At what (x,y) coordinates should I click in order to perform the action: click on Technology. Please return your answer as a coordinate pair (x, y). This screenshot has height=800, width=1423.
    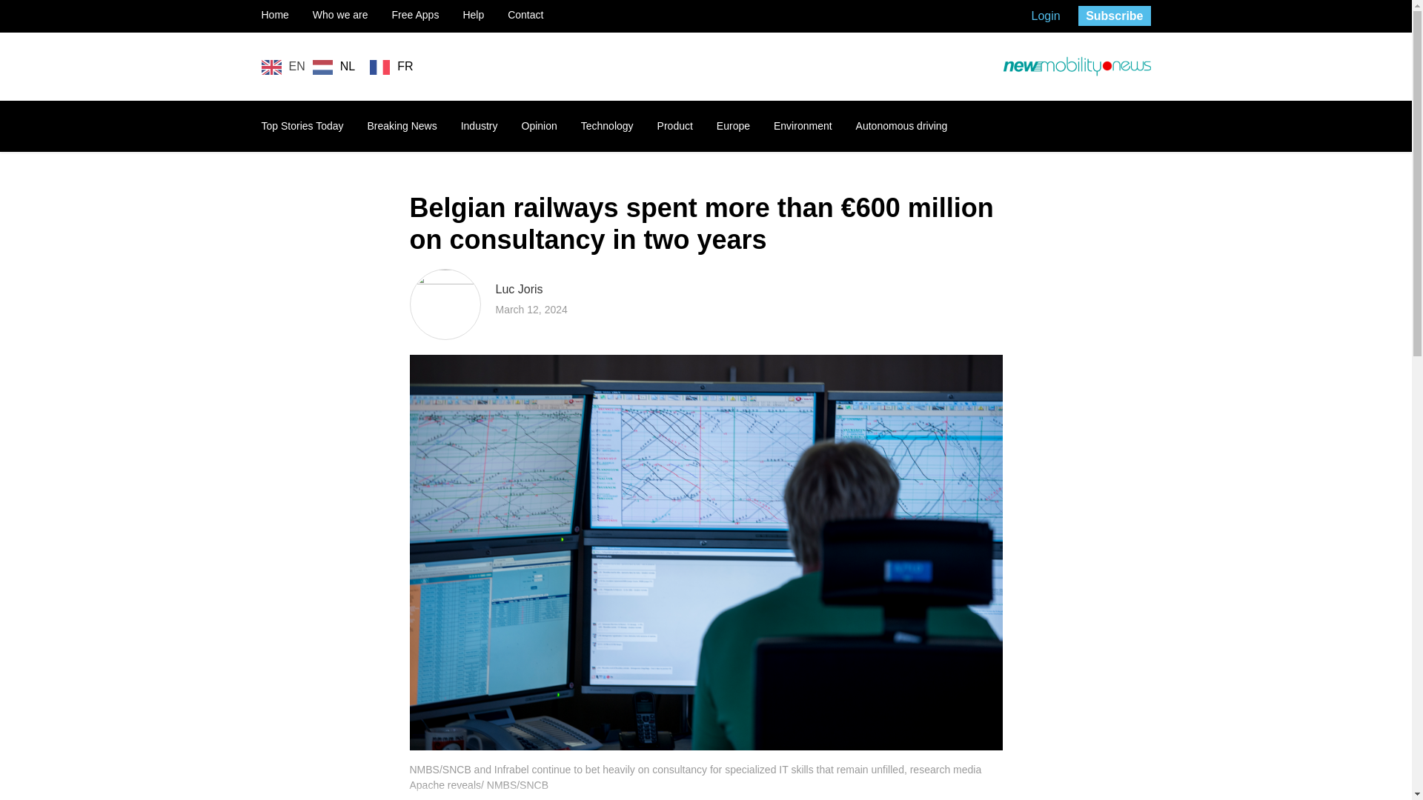
    Looking at the image, I should click on (606, 126).